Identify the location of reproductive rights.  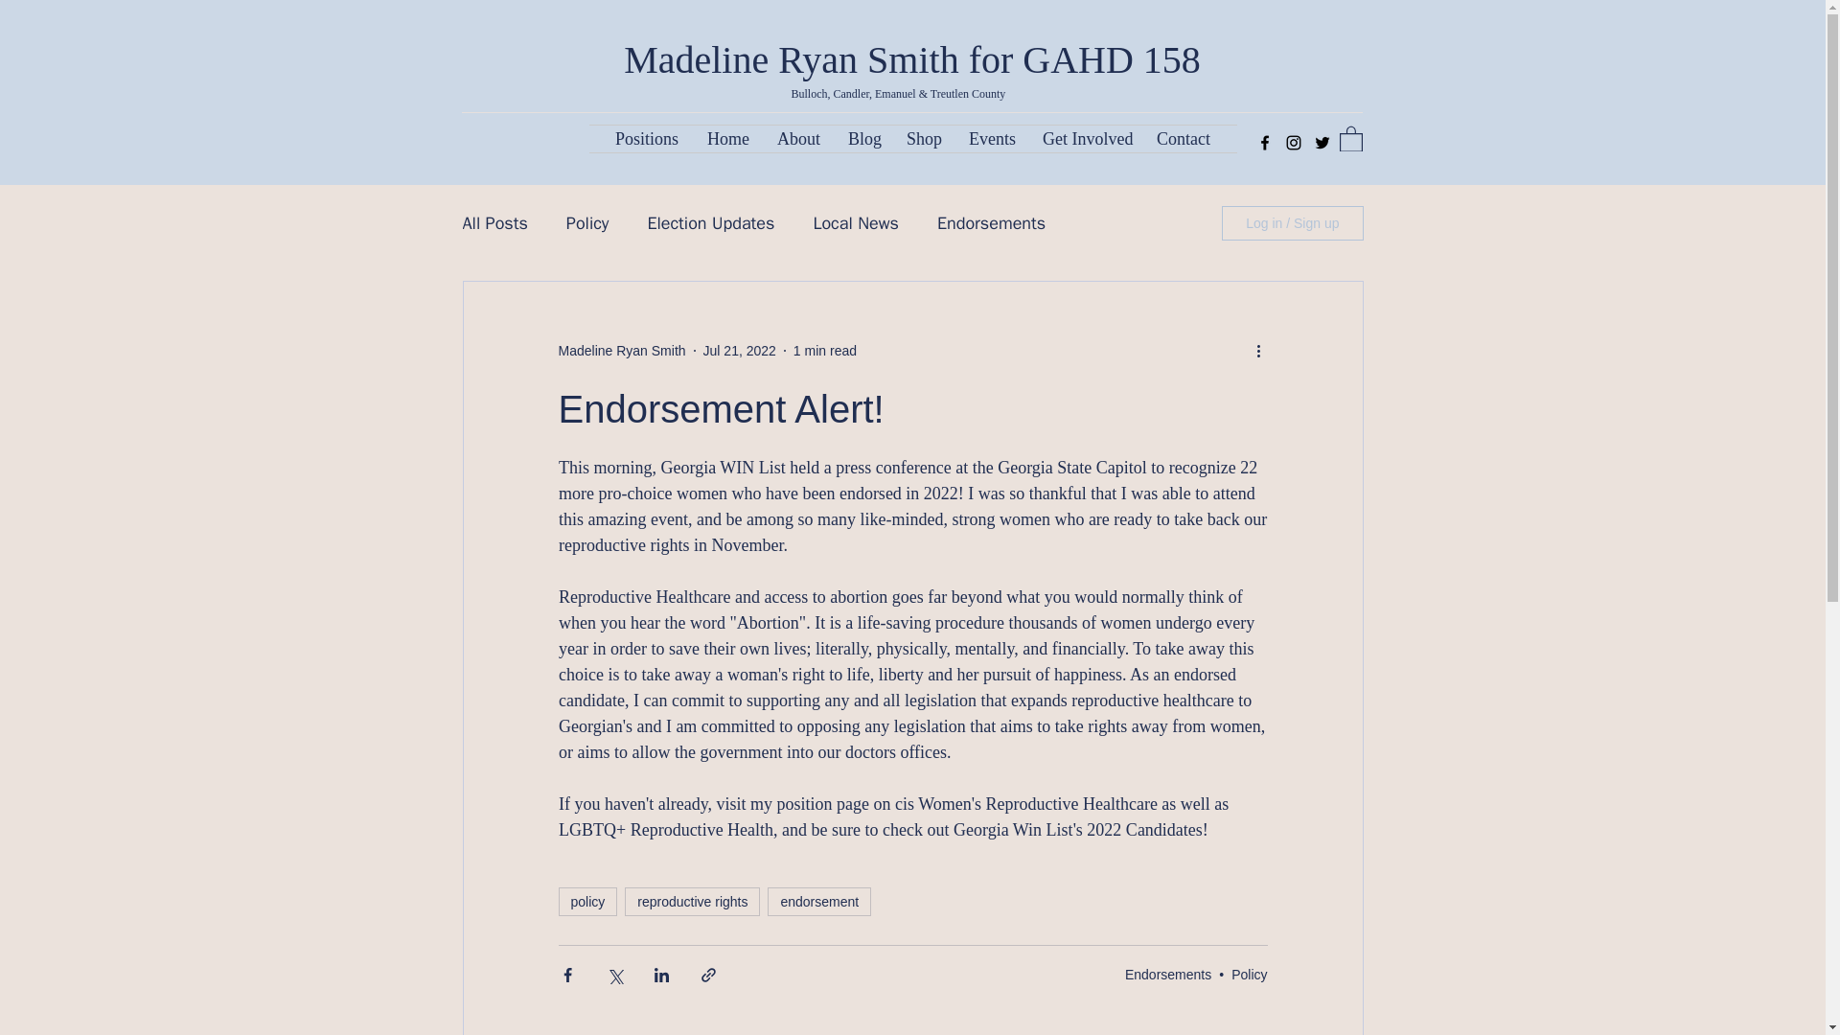
(692, 901).